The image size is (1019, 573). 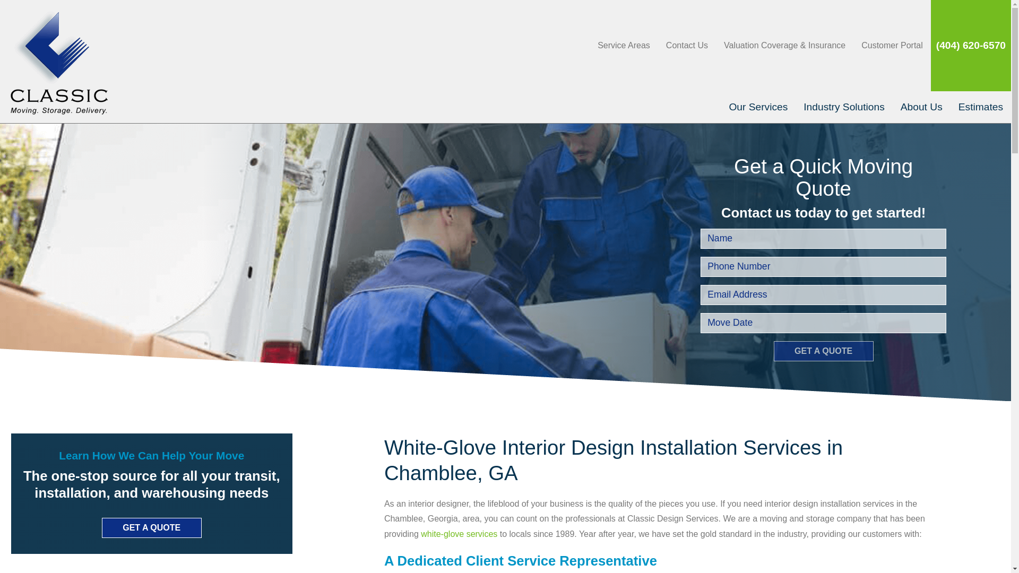 I want to click on white-glove services, so click(x=459, y=534).